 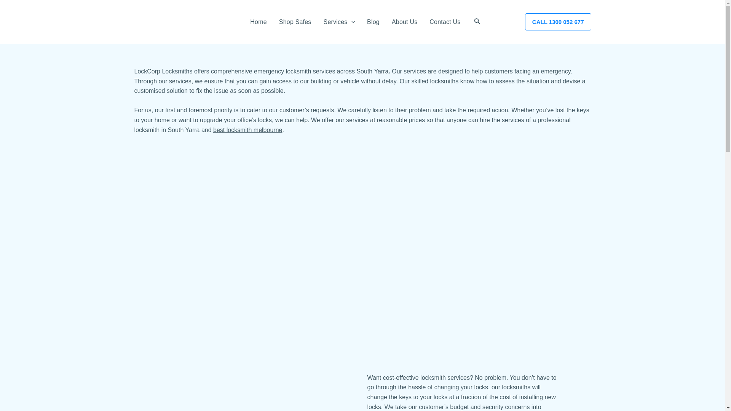 I want to click on best locksmith melbourne, so click(x=247, y=129).